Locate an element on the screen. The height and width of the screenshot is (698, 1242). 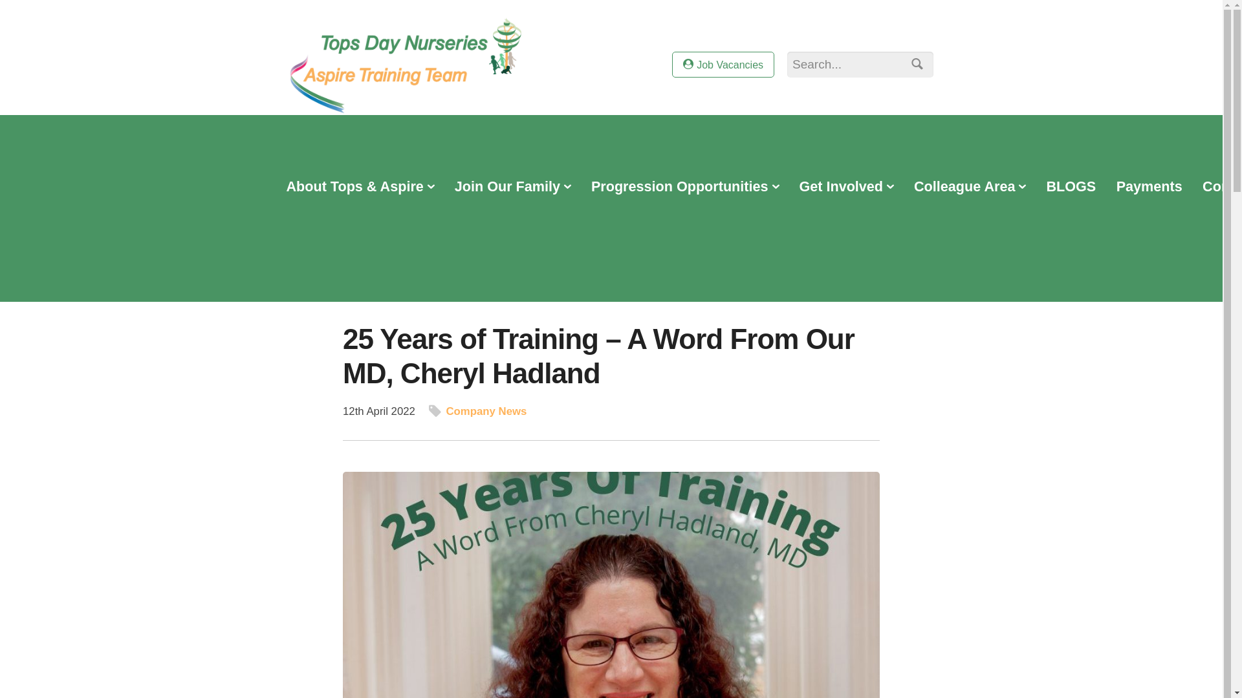
Payments is located at coordinates (1149, 187).